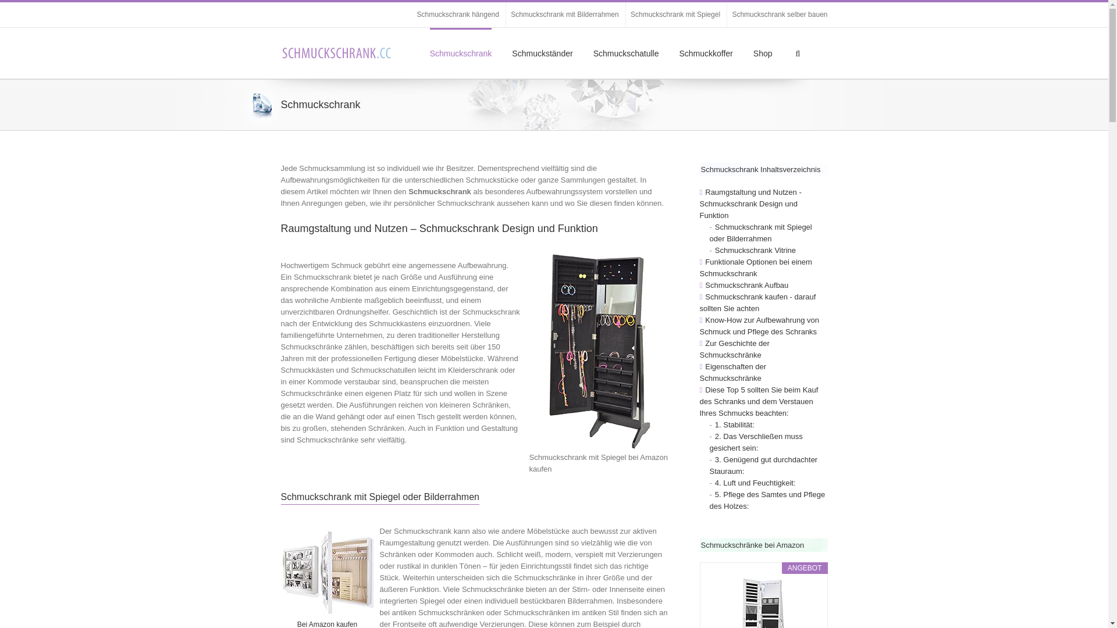 Image resolution: width=1117 pixels, height=628 pixels. Describe the element at coordinates (768, 500) in the screenshot. I see `5. Pflege des Samtes und Pflege des Holzes:` at that location.